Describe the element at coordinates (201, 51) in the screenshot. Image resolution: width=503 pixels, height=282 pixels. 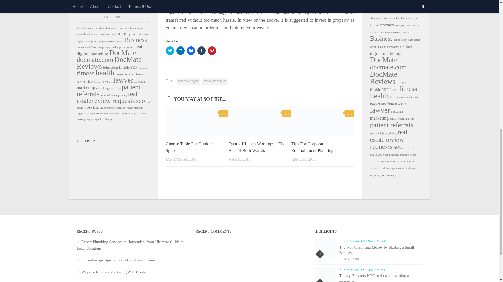
I see `Click to share on Tumblr` at that location.